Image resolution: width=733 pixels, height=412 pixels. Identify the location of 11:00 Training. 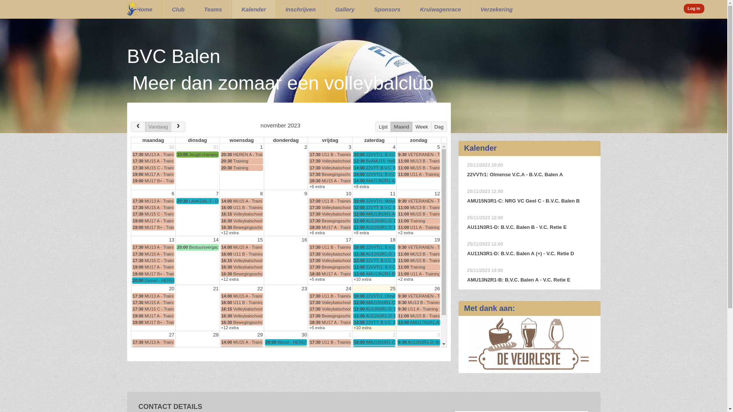
(418, 267).